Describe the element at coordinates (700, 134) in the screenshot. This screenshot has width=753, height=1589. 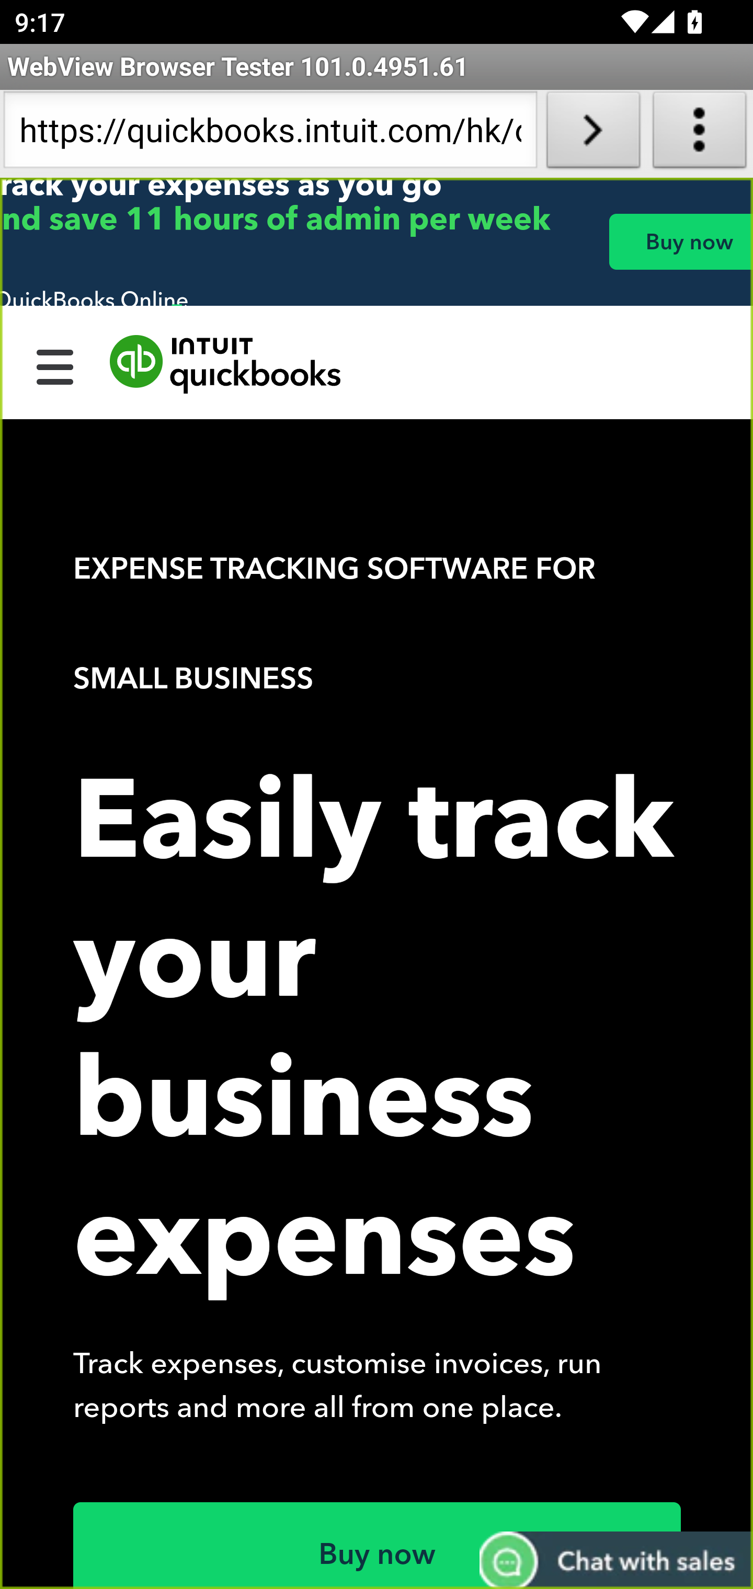
I see `About WebView` at that location.